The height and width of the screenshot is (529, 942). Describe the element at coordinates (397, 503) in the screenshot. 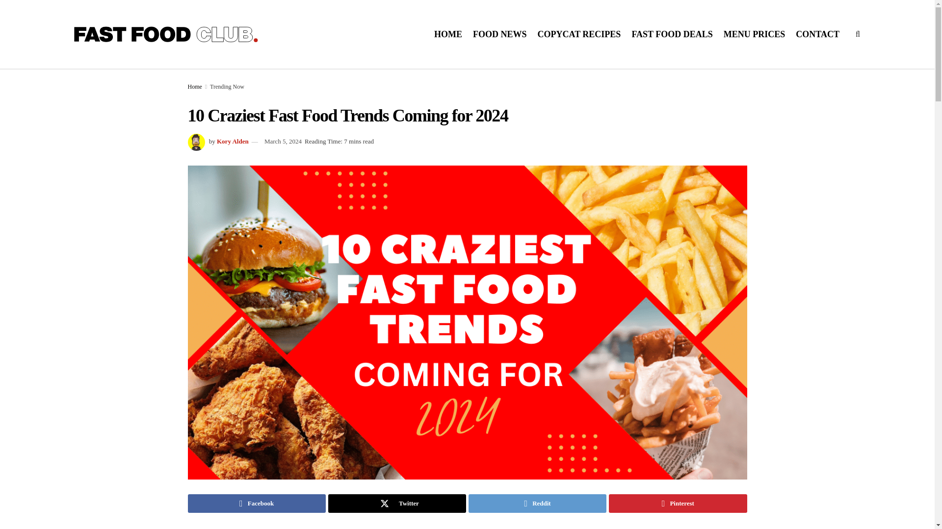

I see `Twitter` at that location.